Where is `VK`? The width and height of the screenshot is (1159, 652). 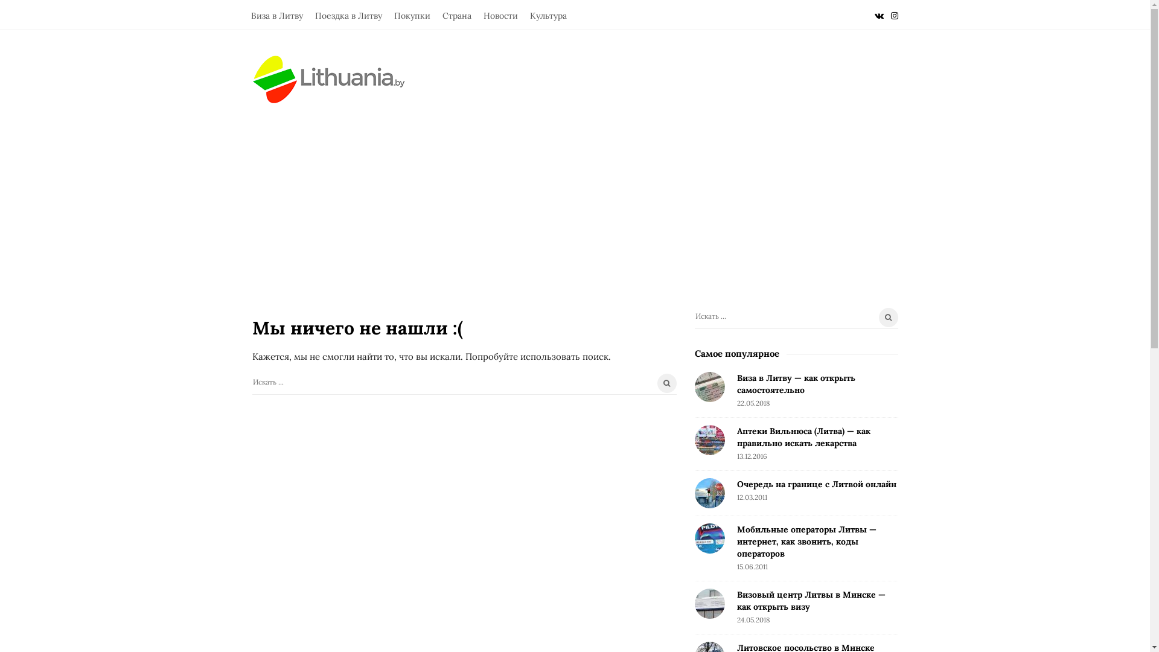 VK is located at coordinates (879, 14).